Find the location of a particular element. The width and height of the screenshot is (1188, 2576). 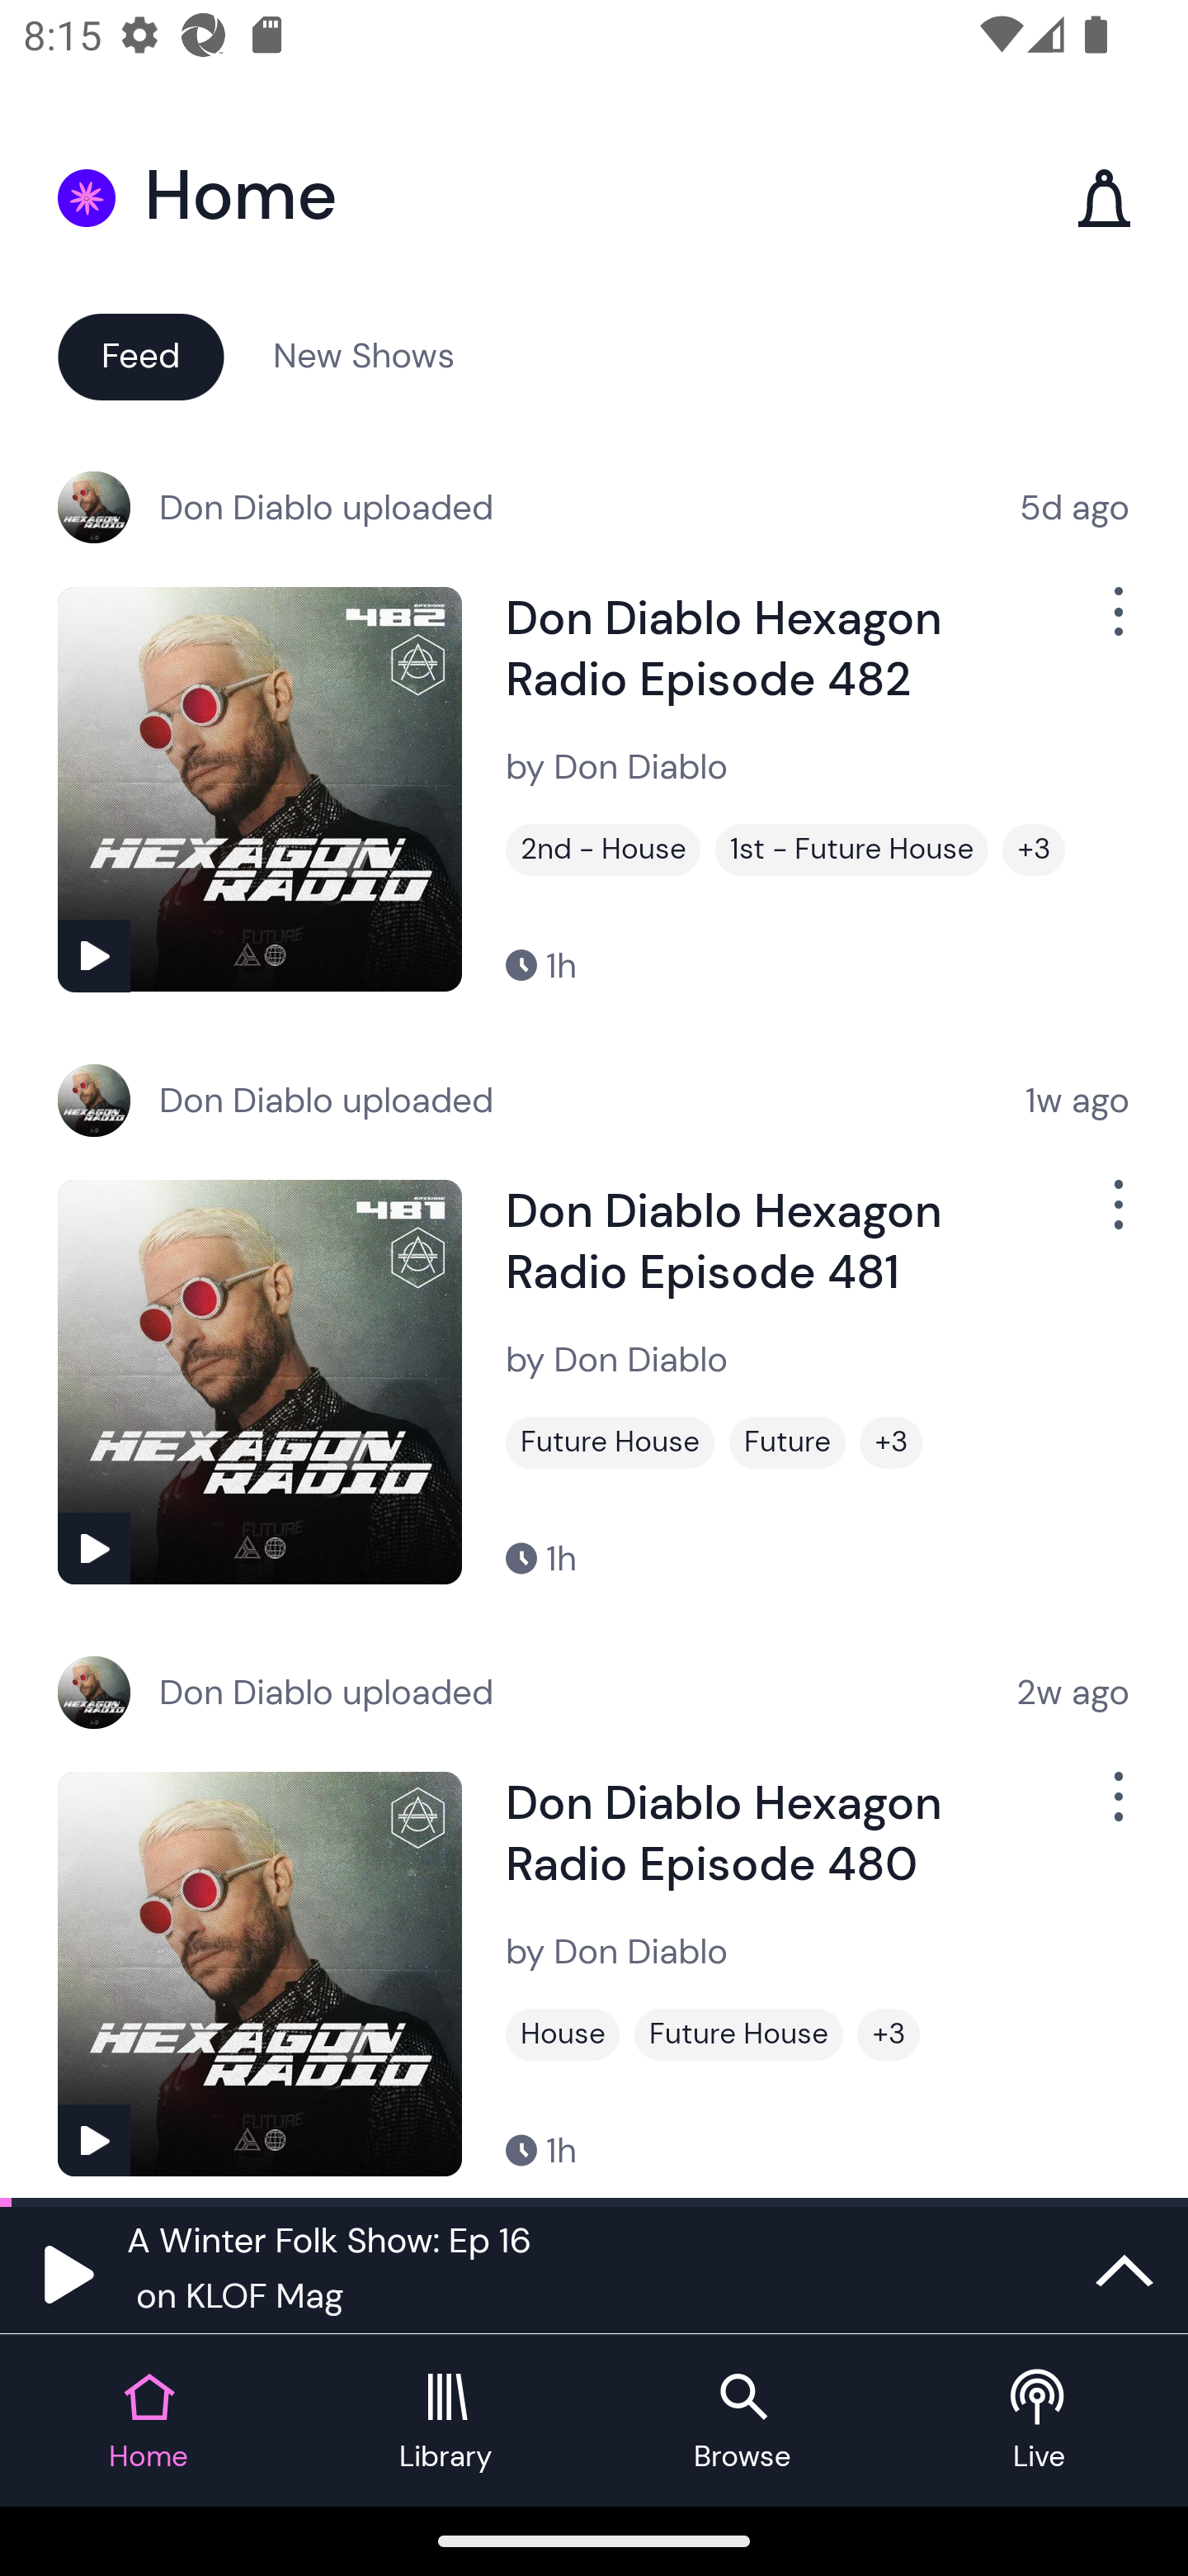

2nd - House is located at coordinates (603, 850).